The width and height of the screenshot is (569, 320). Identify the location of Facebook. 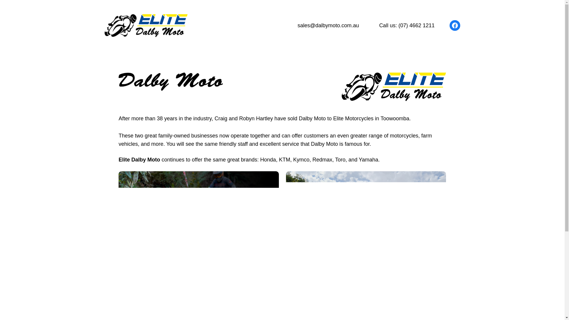
(455, 25).